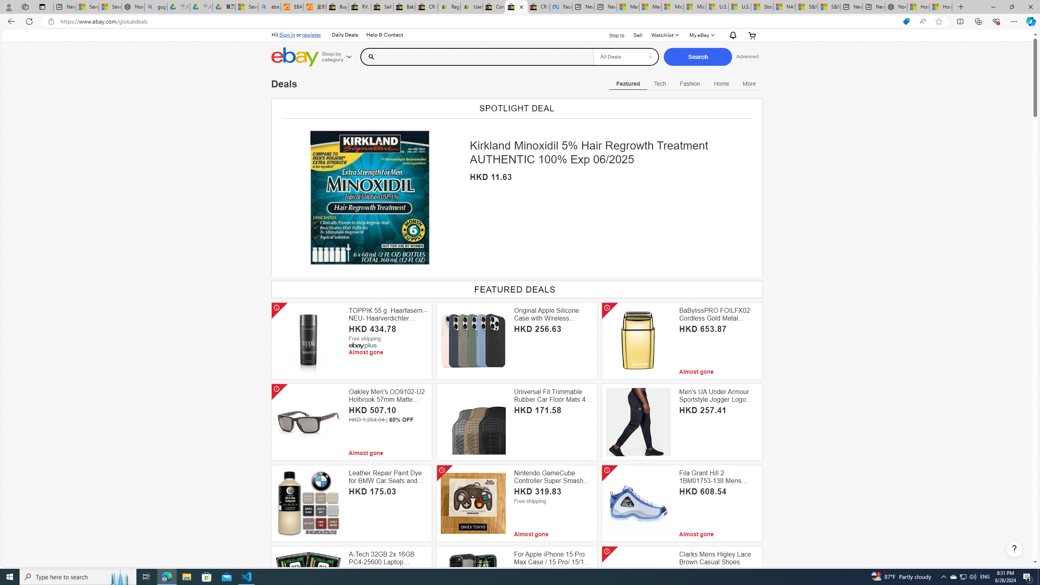 Image resolution: width=1040 pixels, height=585 pixels. What do you see at coordinates (637, 35) in the screenshot?
I see `Sell` at bounding box center [637, 35].